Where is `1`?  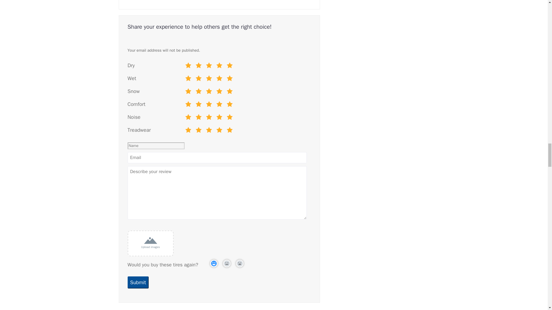 1 is located at coordinates (186, 91).